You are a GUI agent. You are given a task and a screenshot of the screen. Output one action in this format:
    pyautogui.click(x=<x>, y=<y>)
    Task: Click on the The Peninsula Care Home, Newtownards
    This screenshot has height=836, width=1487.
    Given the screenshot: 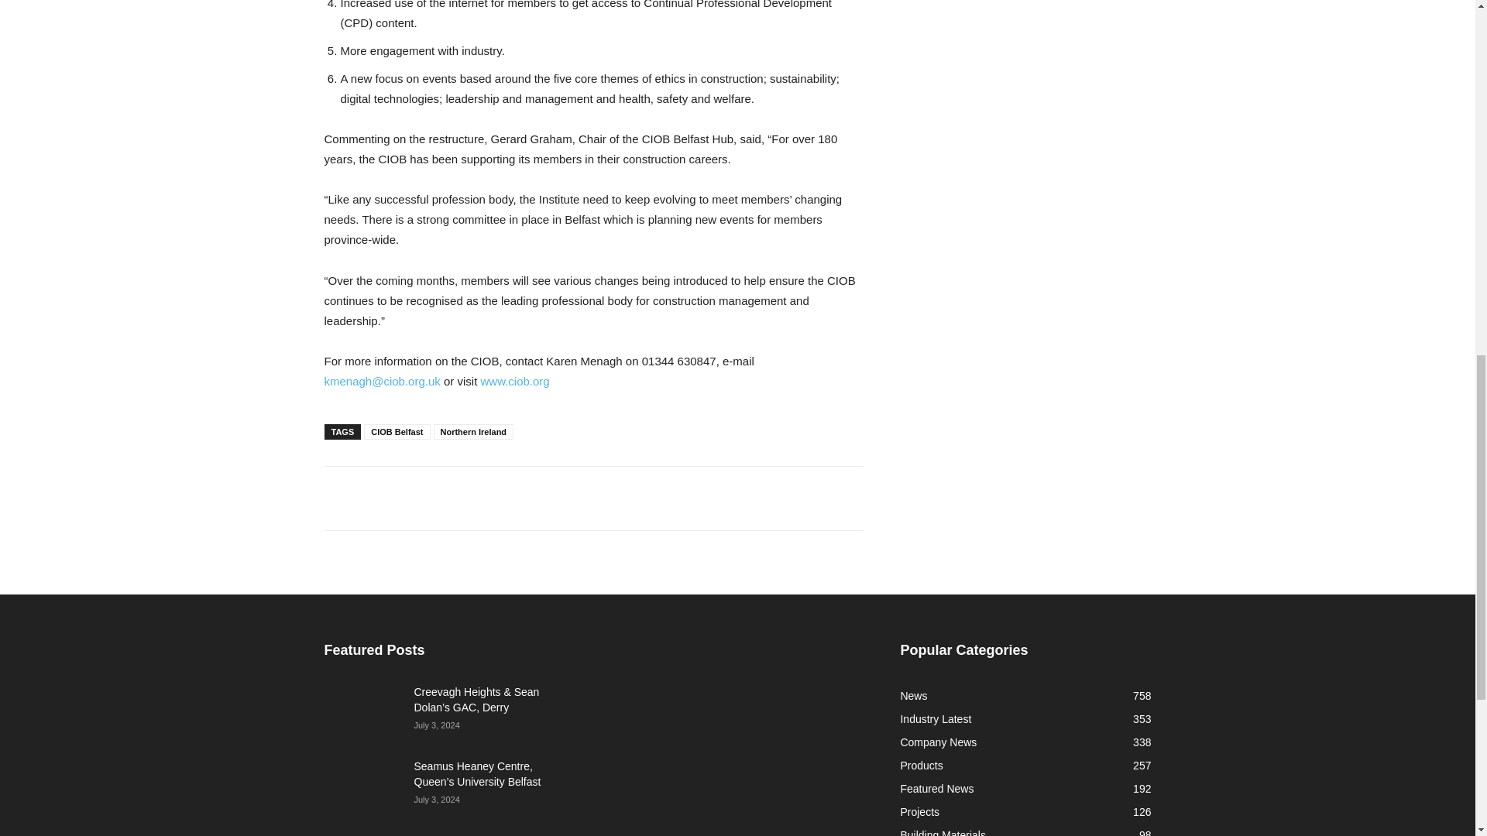 What is the action you would take?
    pyautogui.click(x=362, y=834)
    